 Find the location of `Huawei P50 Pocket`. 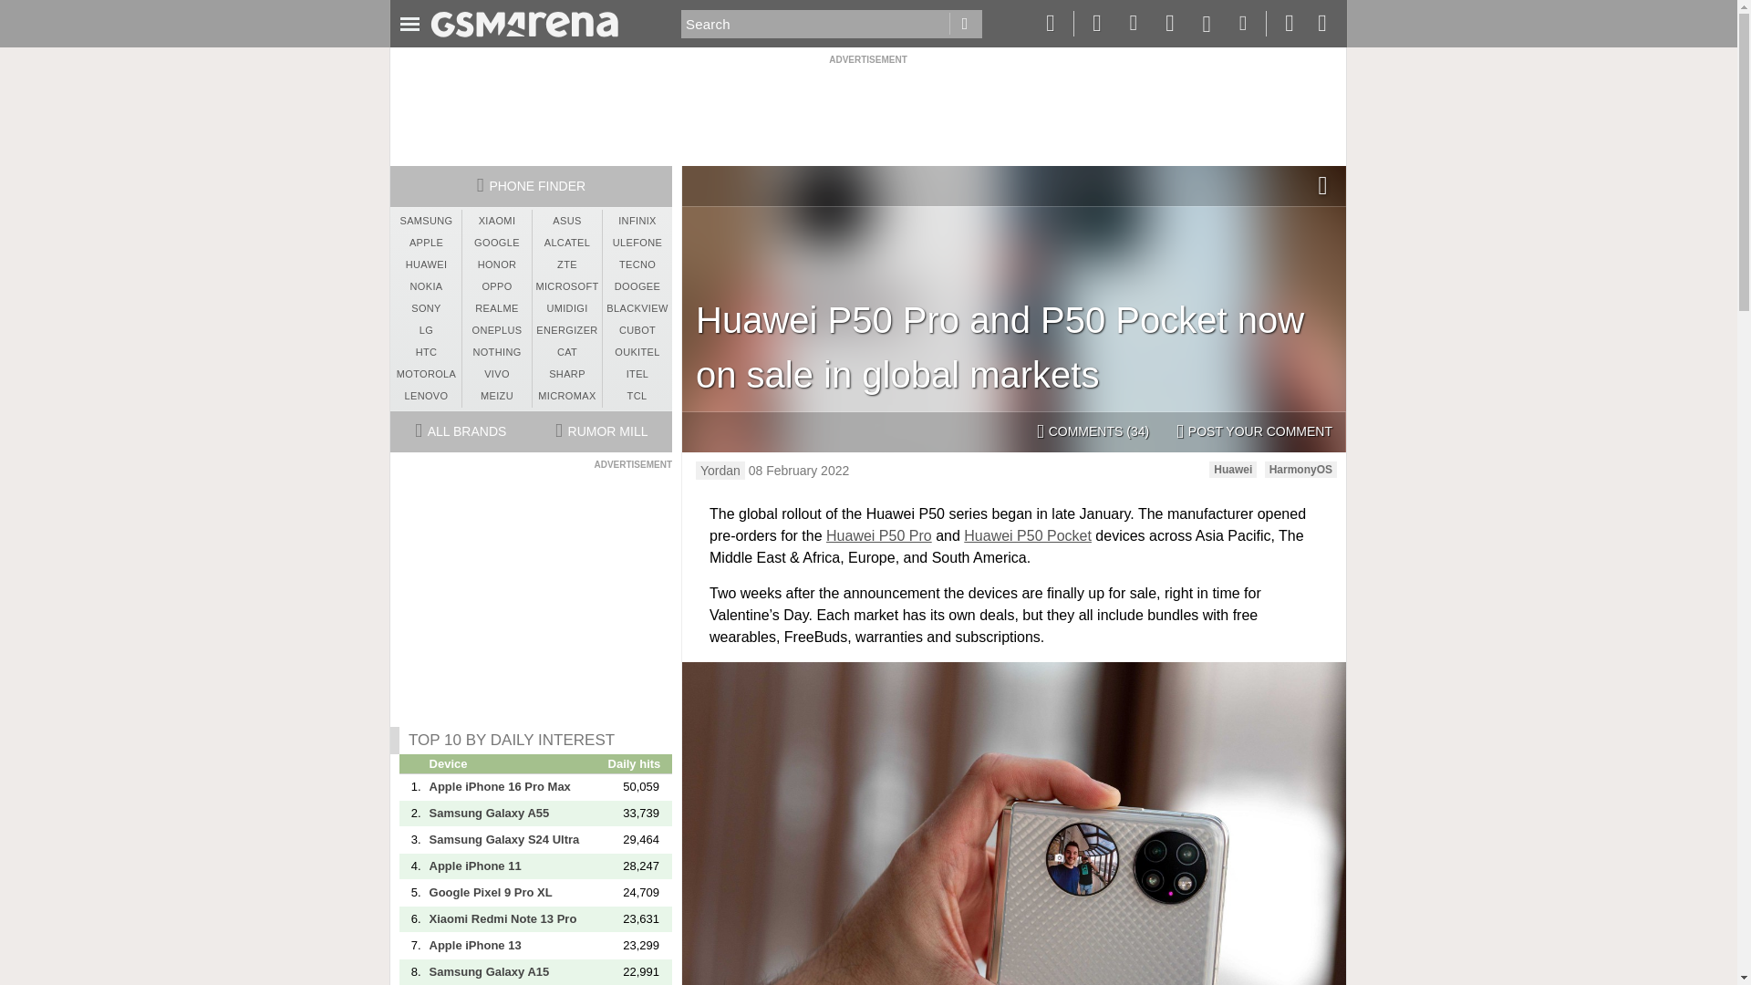

Huawei P50 Pocket is located at coordinates (1027, 535).